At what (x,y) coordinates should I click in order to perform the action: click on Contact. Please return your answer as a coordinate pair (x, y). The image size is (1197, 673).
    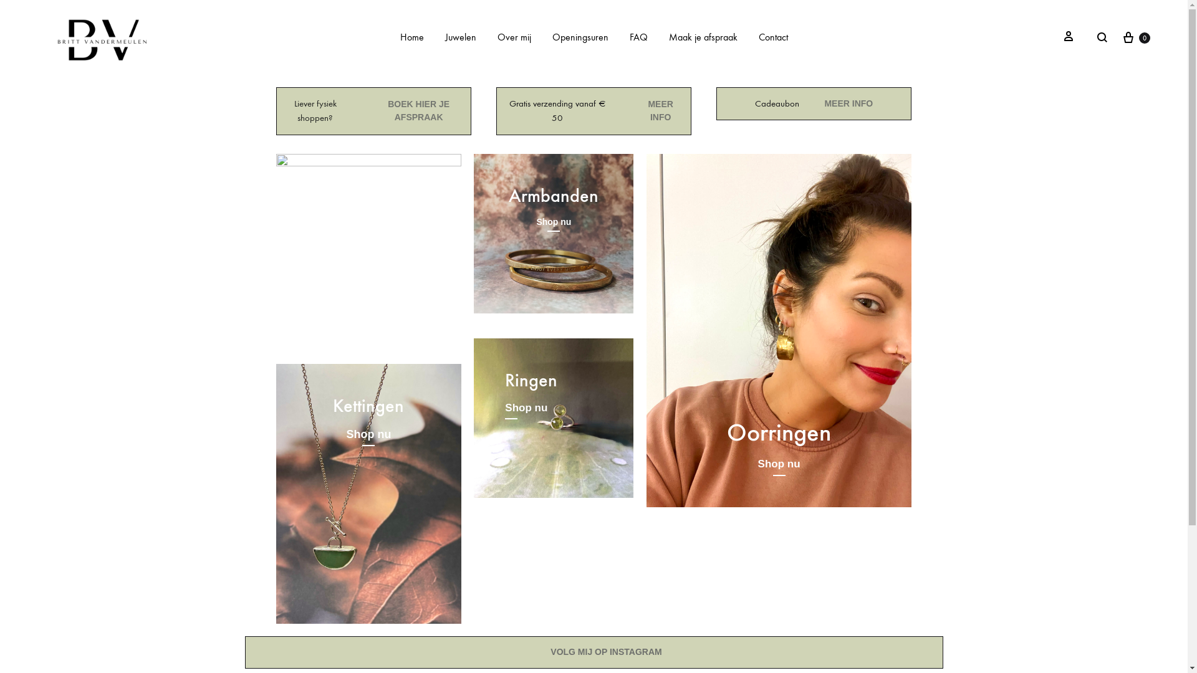
    Looking at the image, I should click on (773, 37).